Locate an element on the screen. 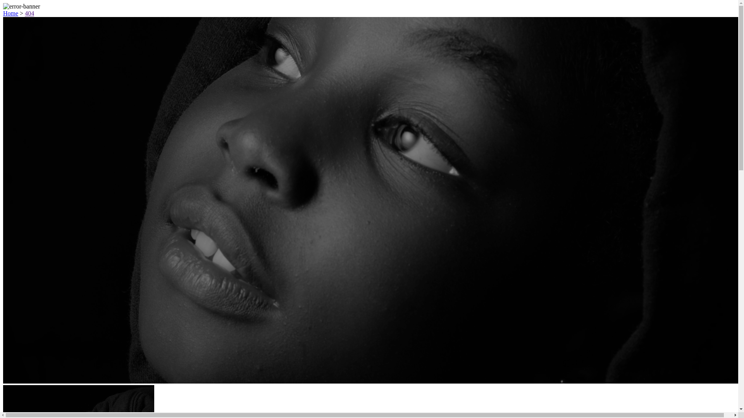  Home is located at coordinates (11, 13).